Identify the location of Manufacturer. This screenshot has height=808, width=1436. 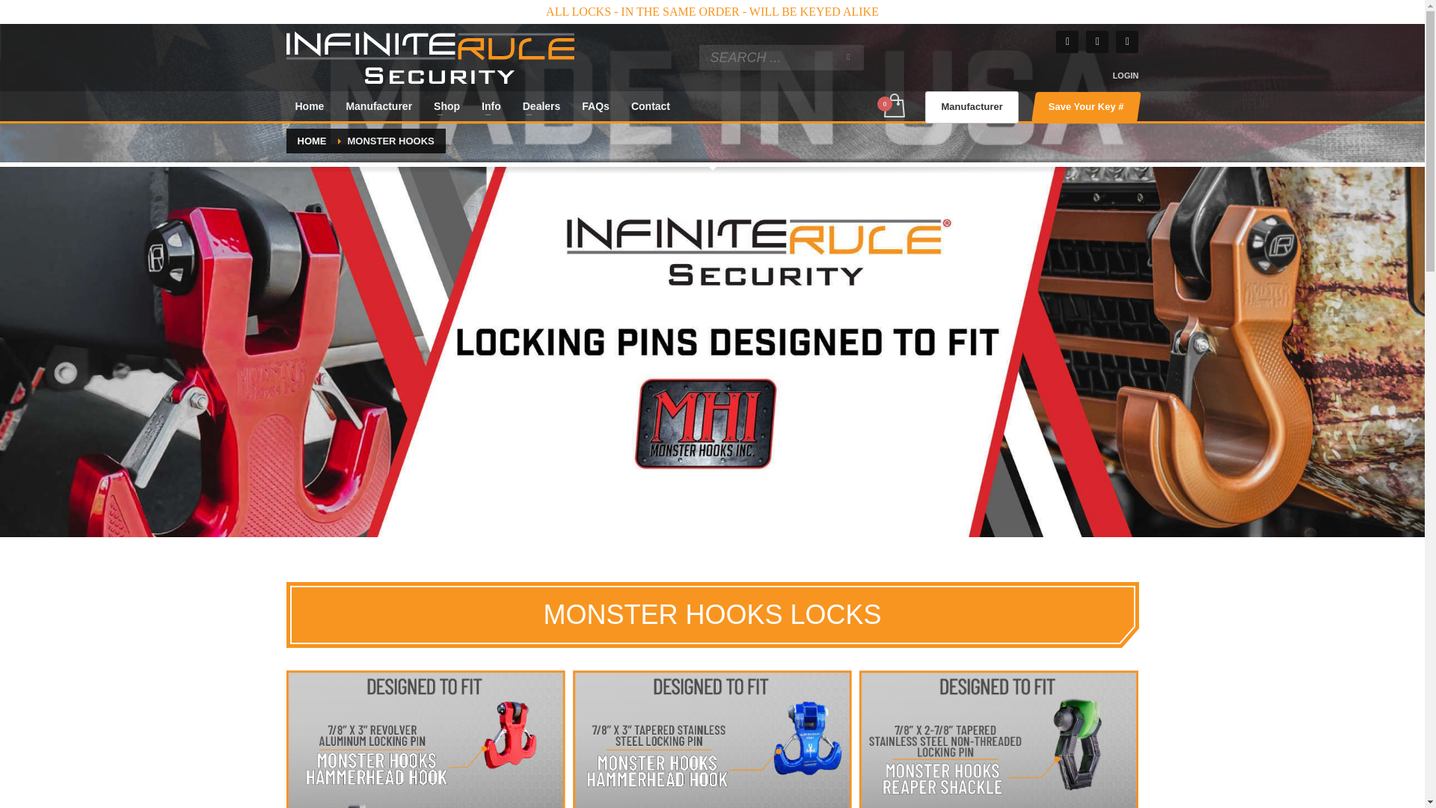
(378, 106).